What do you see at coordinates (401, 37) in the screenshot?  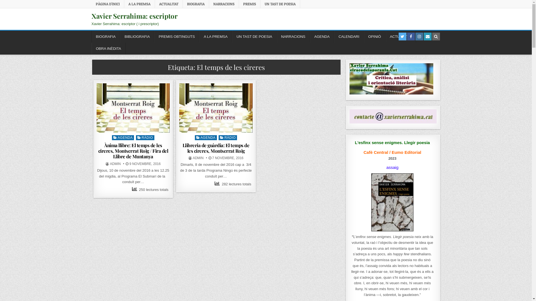 I see `ACTUALITAT` at bounding box center [401, 37].